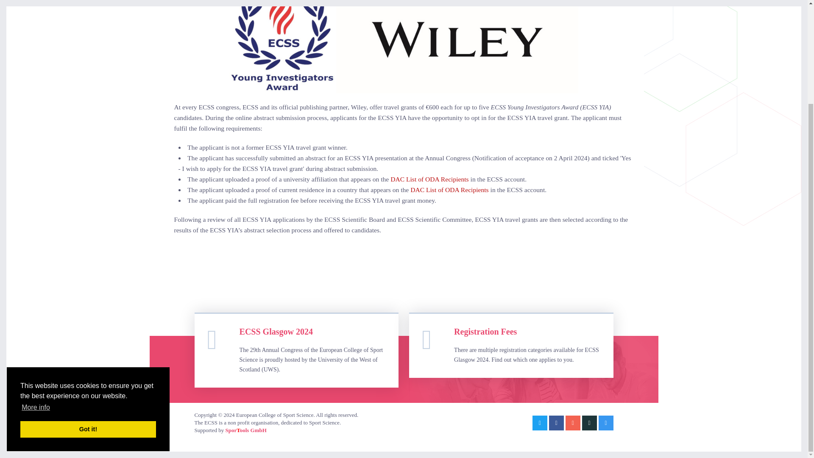 The image size is (814, 458). I want to click on SporTools GmbH, so click(245, 430).